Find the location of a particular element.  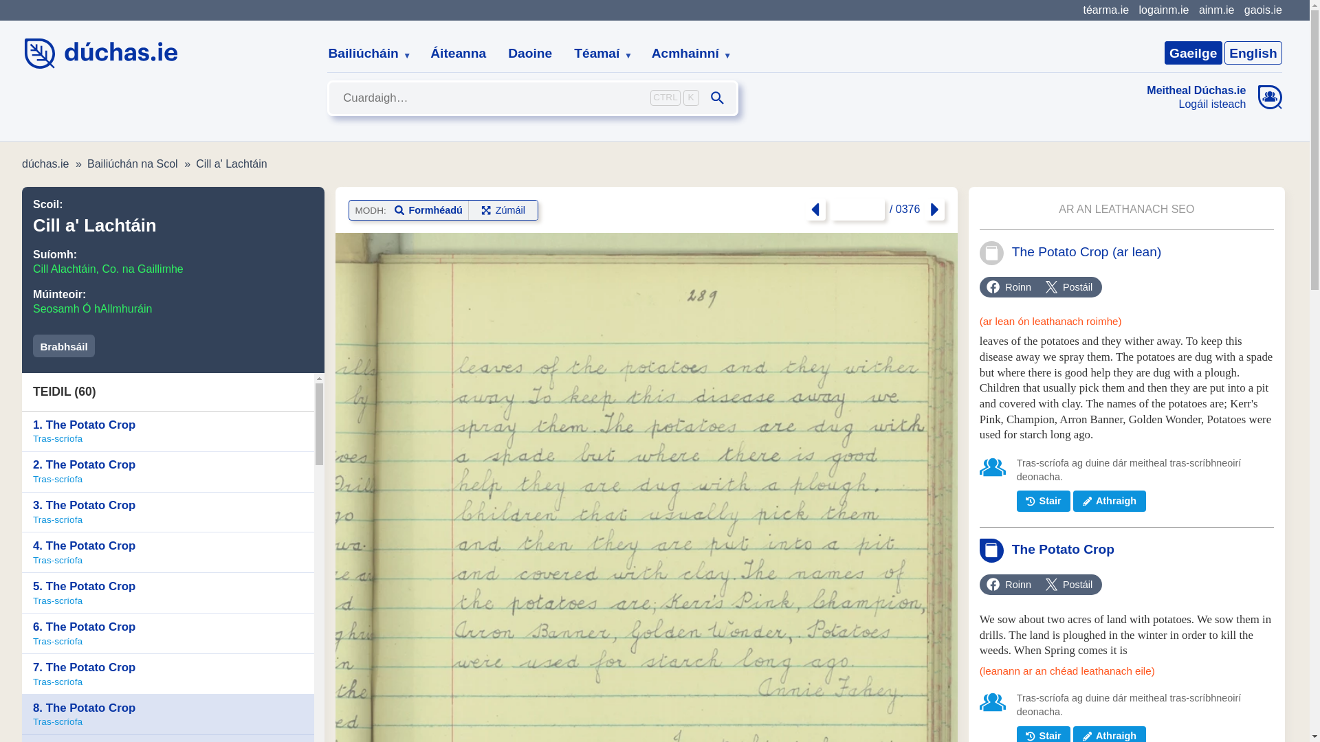

English is located at coordinates (1253, 52).